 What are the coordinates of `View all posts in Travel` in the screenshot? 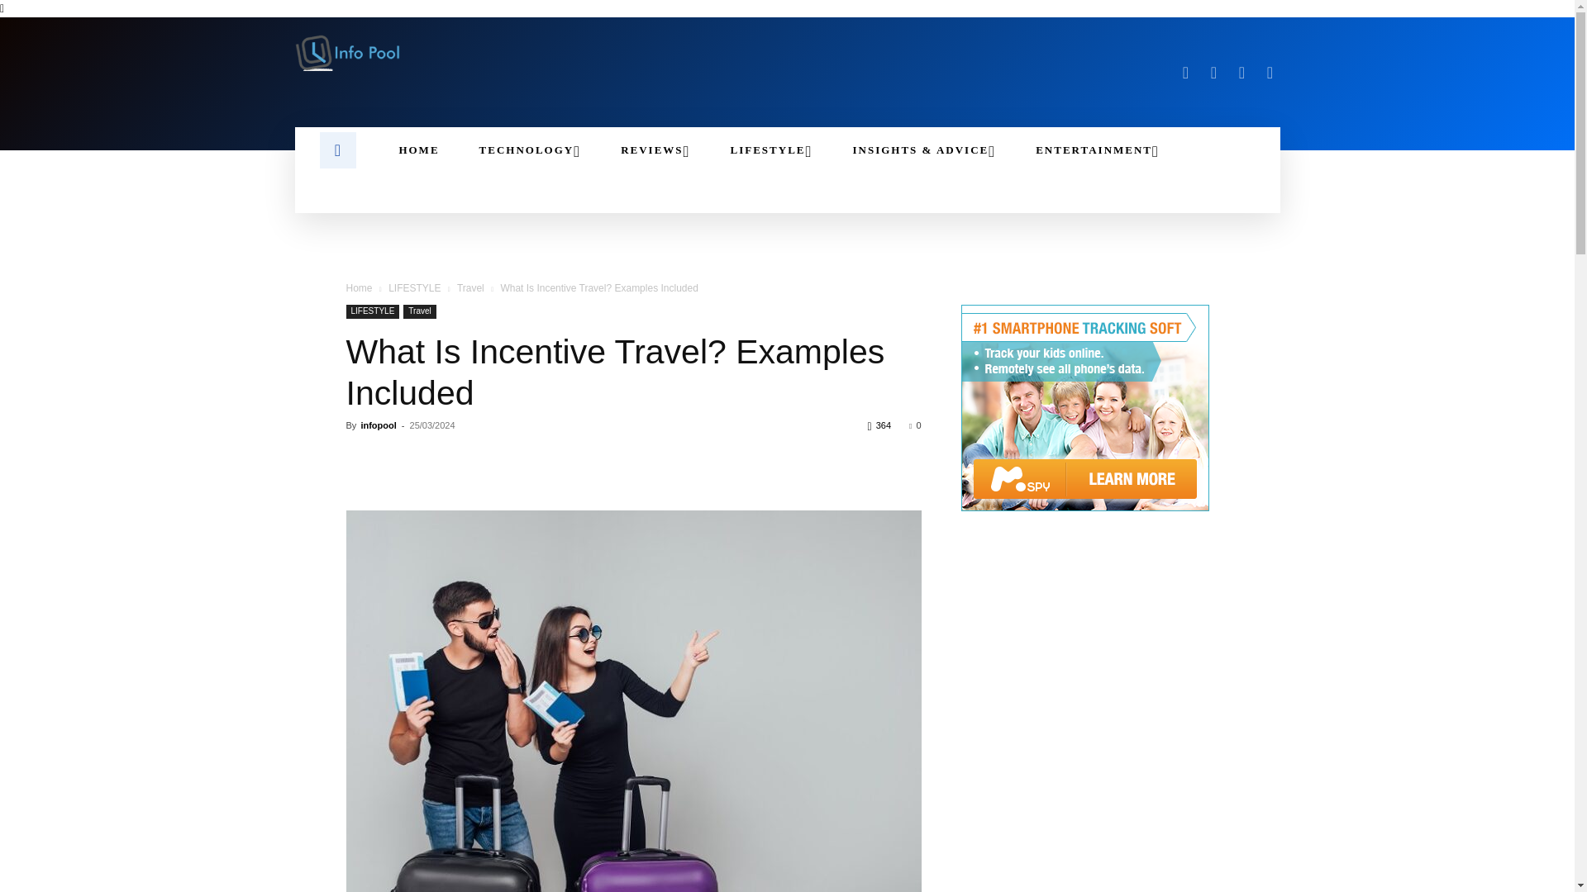 It's located at (469, 288).